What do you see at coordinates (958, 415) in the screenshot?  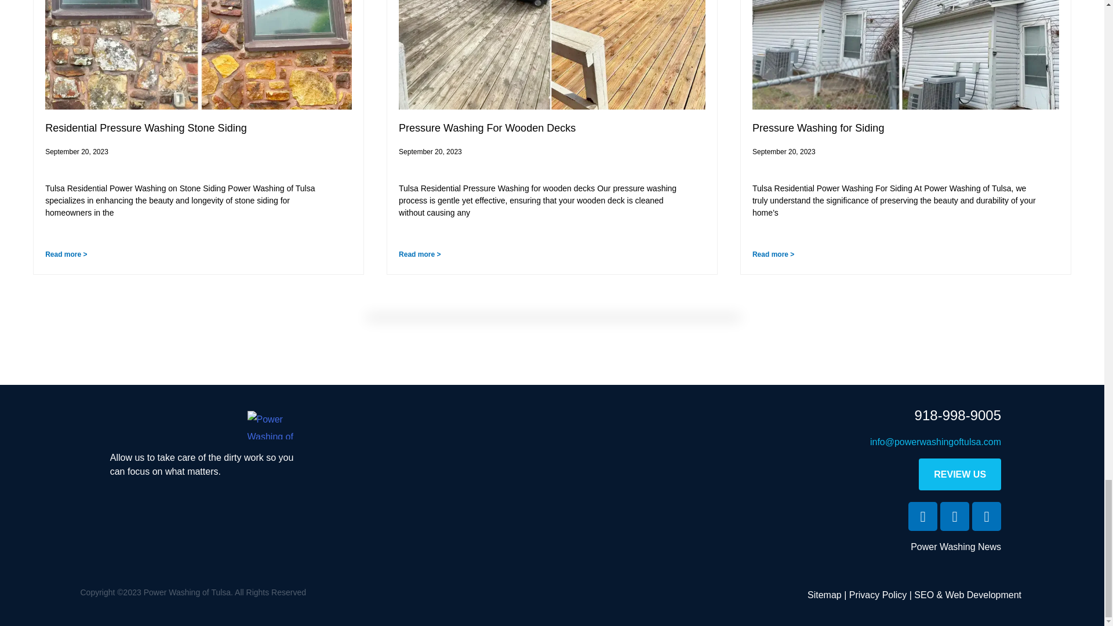 I see `918-998-9005` at bounding box center [958, 415].